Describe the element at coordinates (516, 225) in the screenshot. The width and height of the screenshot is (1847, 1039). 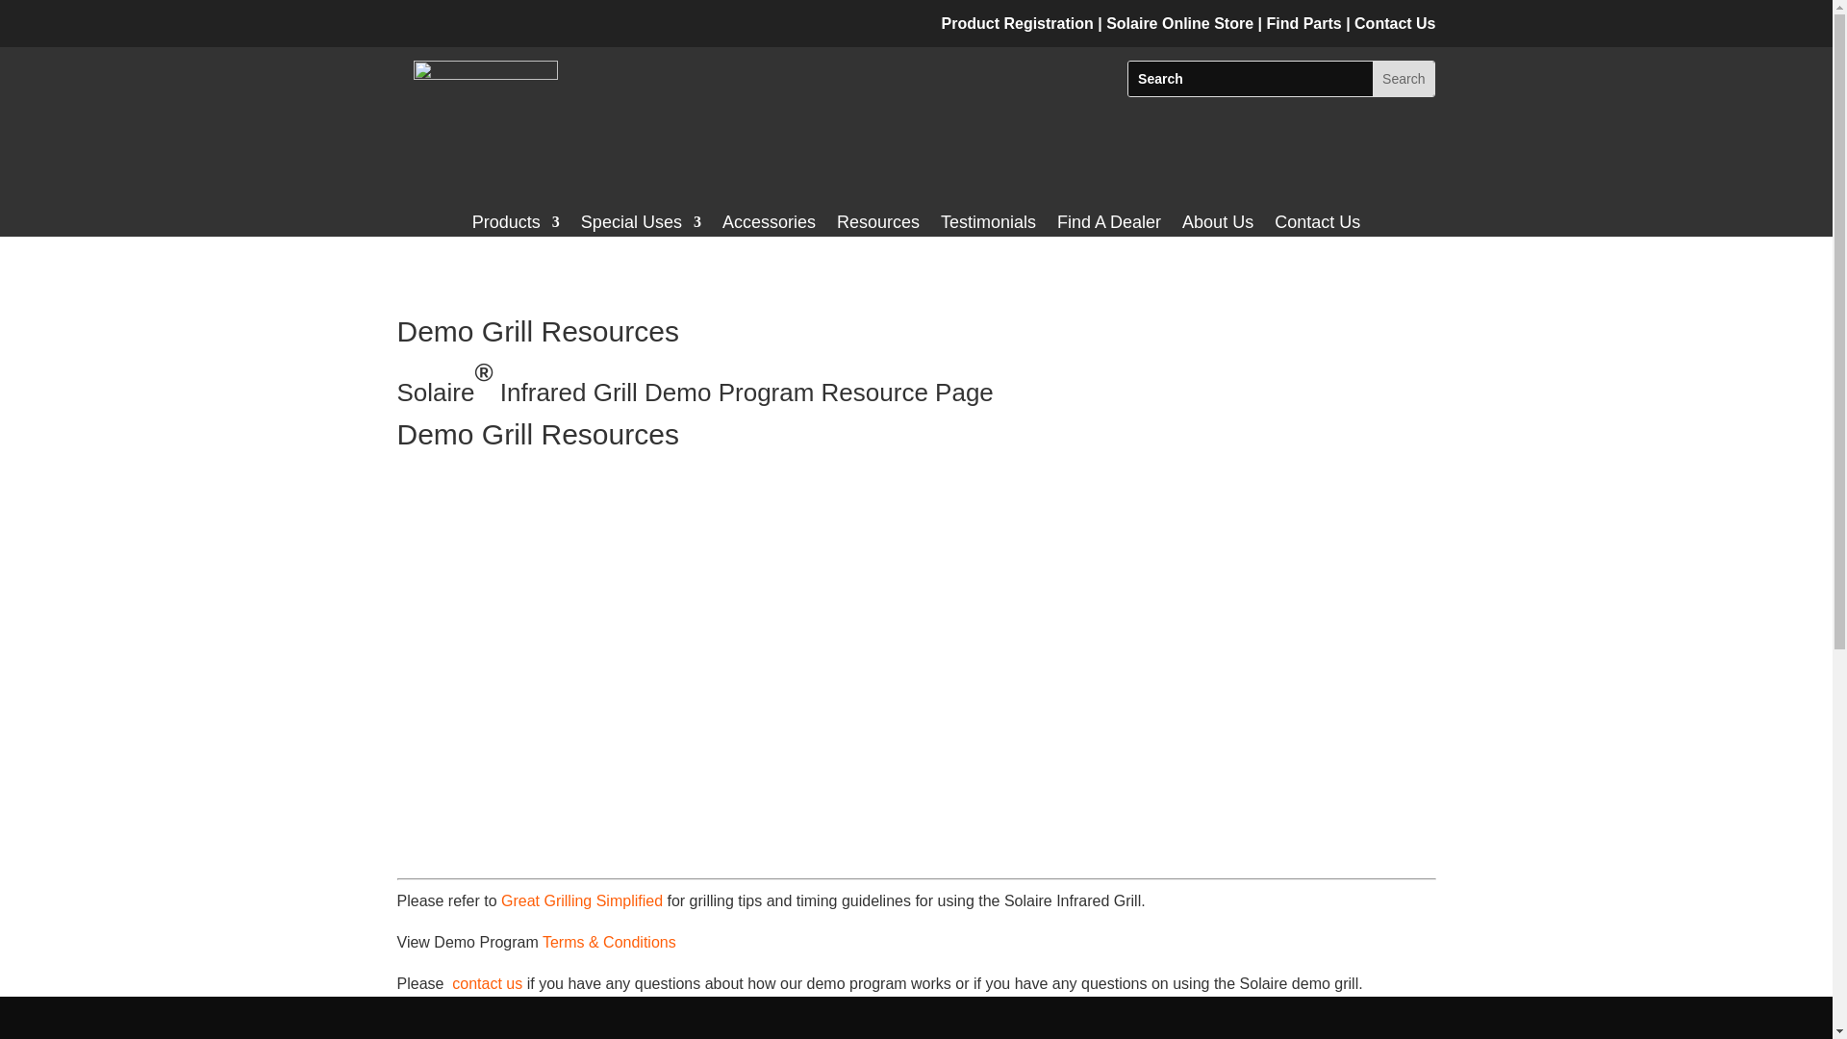
I see `Products` at that location.